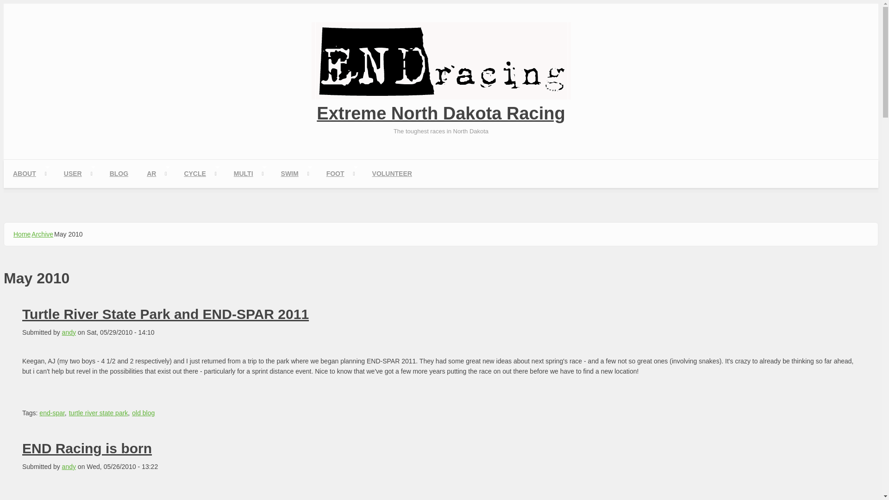  Describe the element at coordinates (77, 174) in the screenshot. I see `User profile` at that location.